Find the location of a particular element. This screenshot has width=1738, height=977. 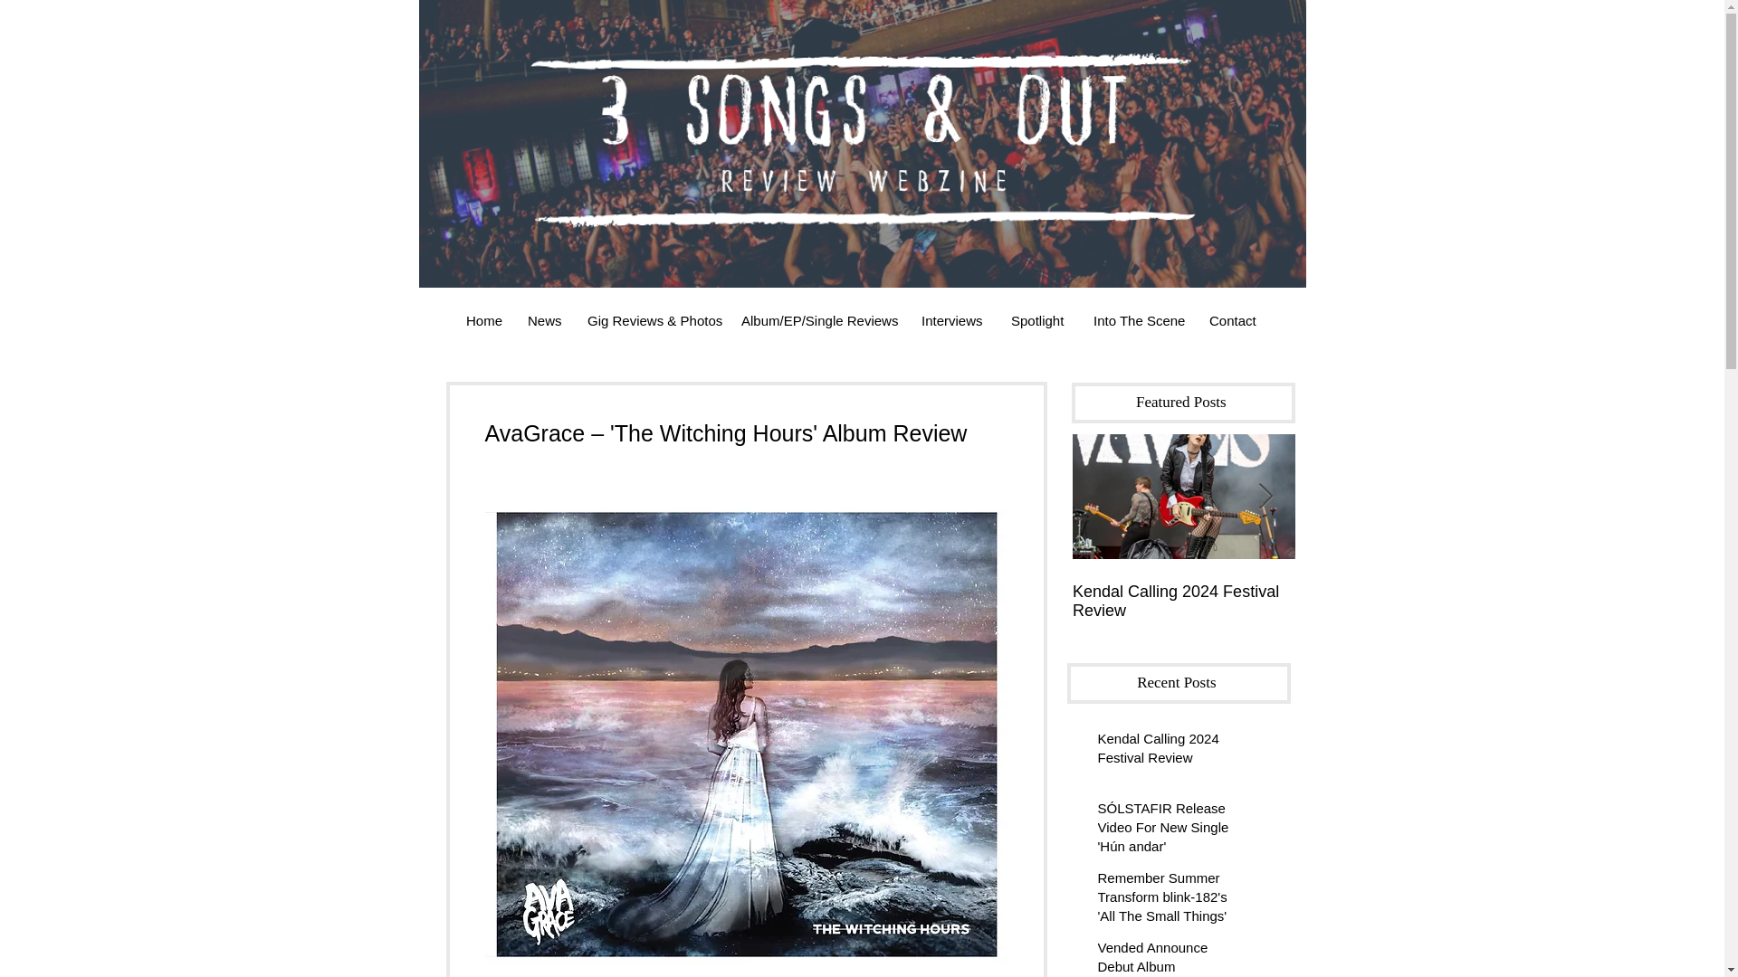

Spotlight is located at coordinates (1038, 320).